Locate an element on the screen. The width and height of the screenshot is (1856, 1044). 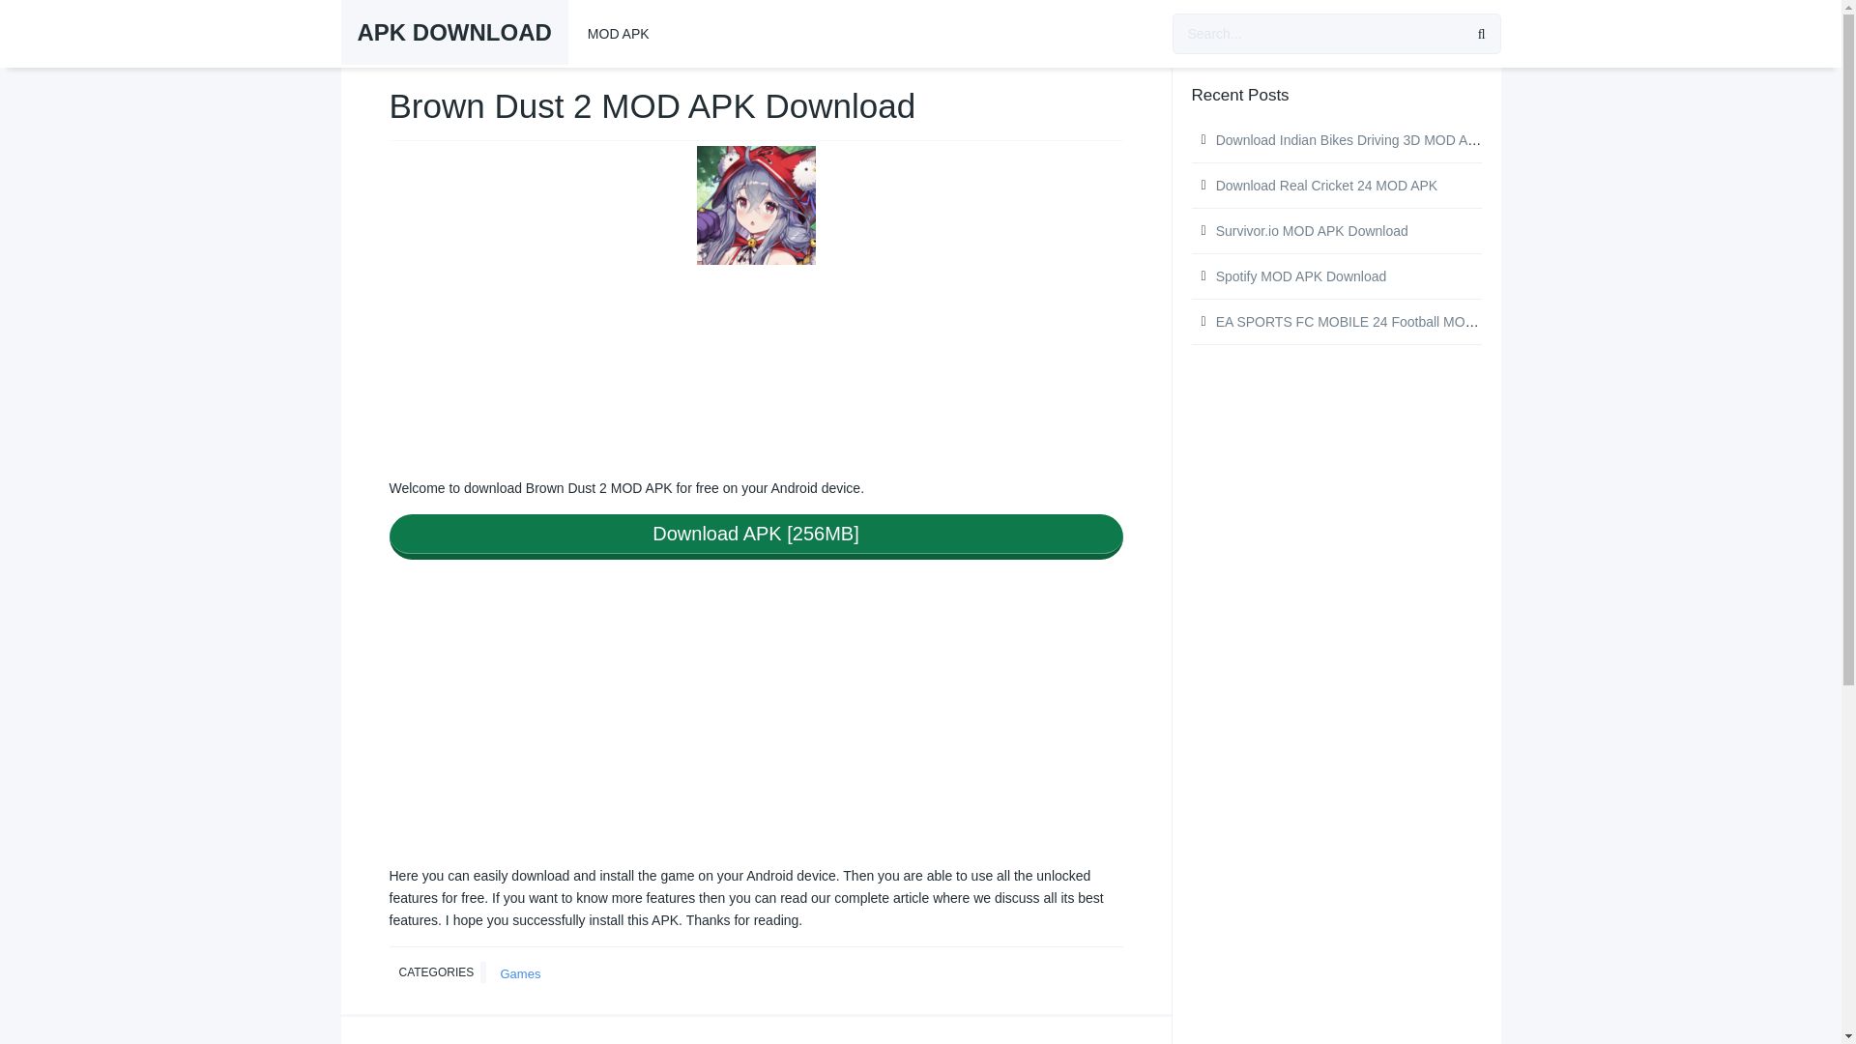
Survivor.io MOD APK Download is located at coordinates (1312, 231).